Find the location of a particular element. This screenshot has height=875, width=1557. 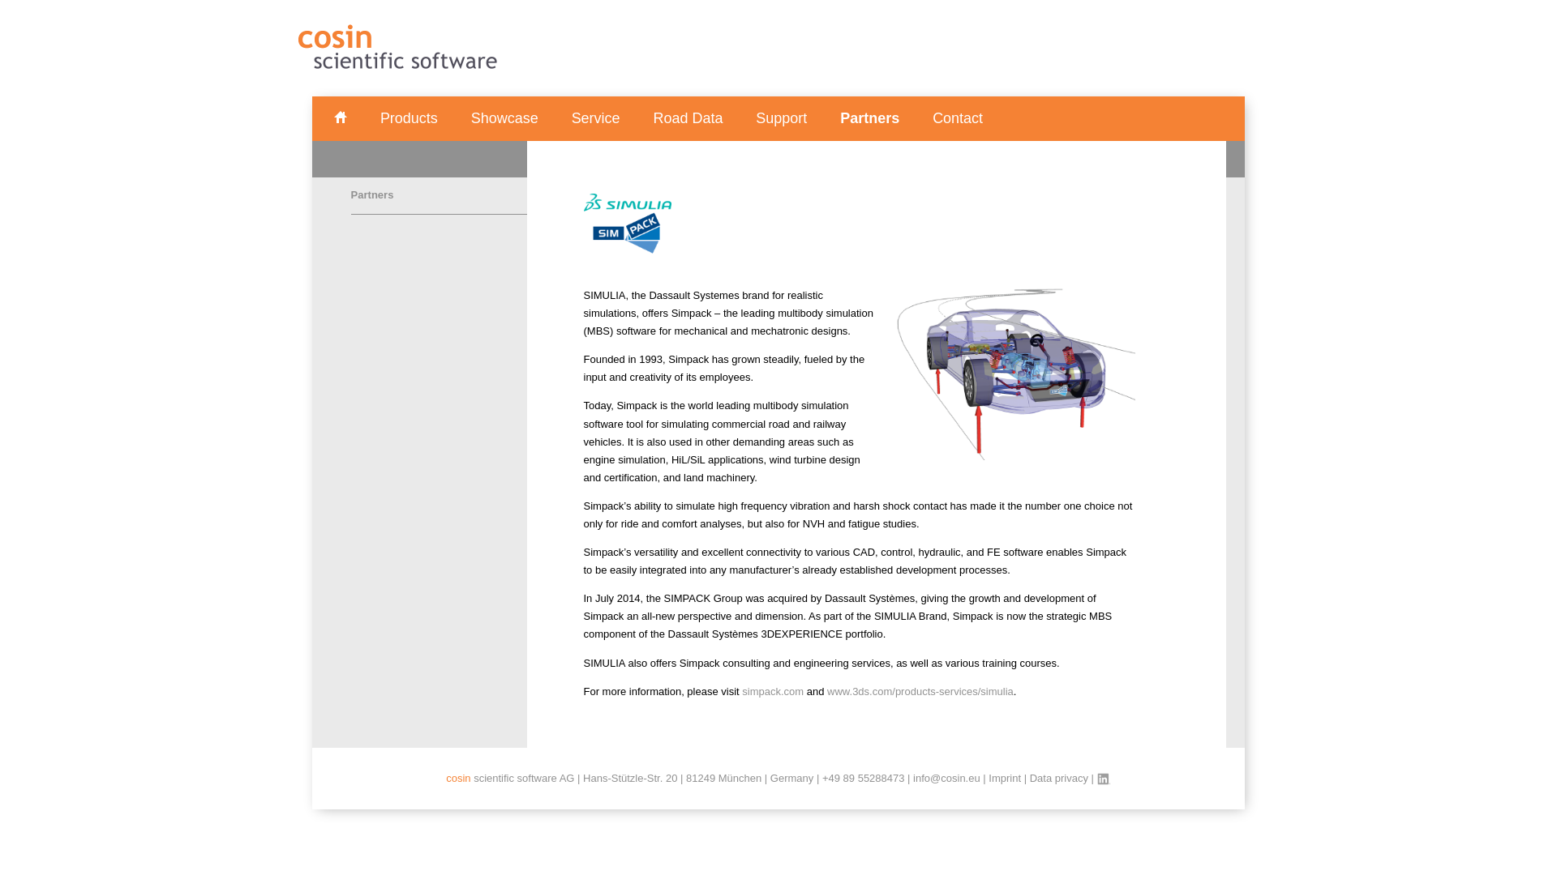

Contact is located at coordinates (957, 118).